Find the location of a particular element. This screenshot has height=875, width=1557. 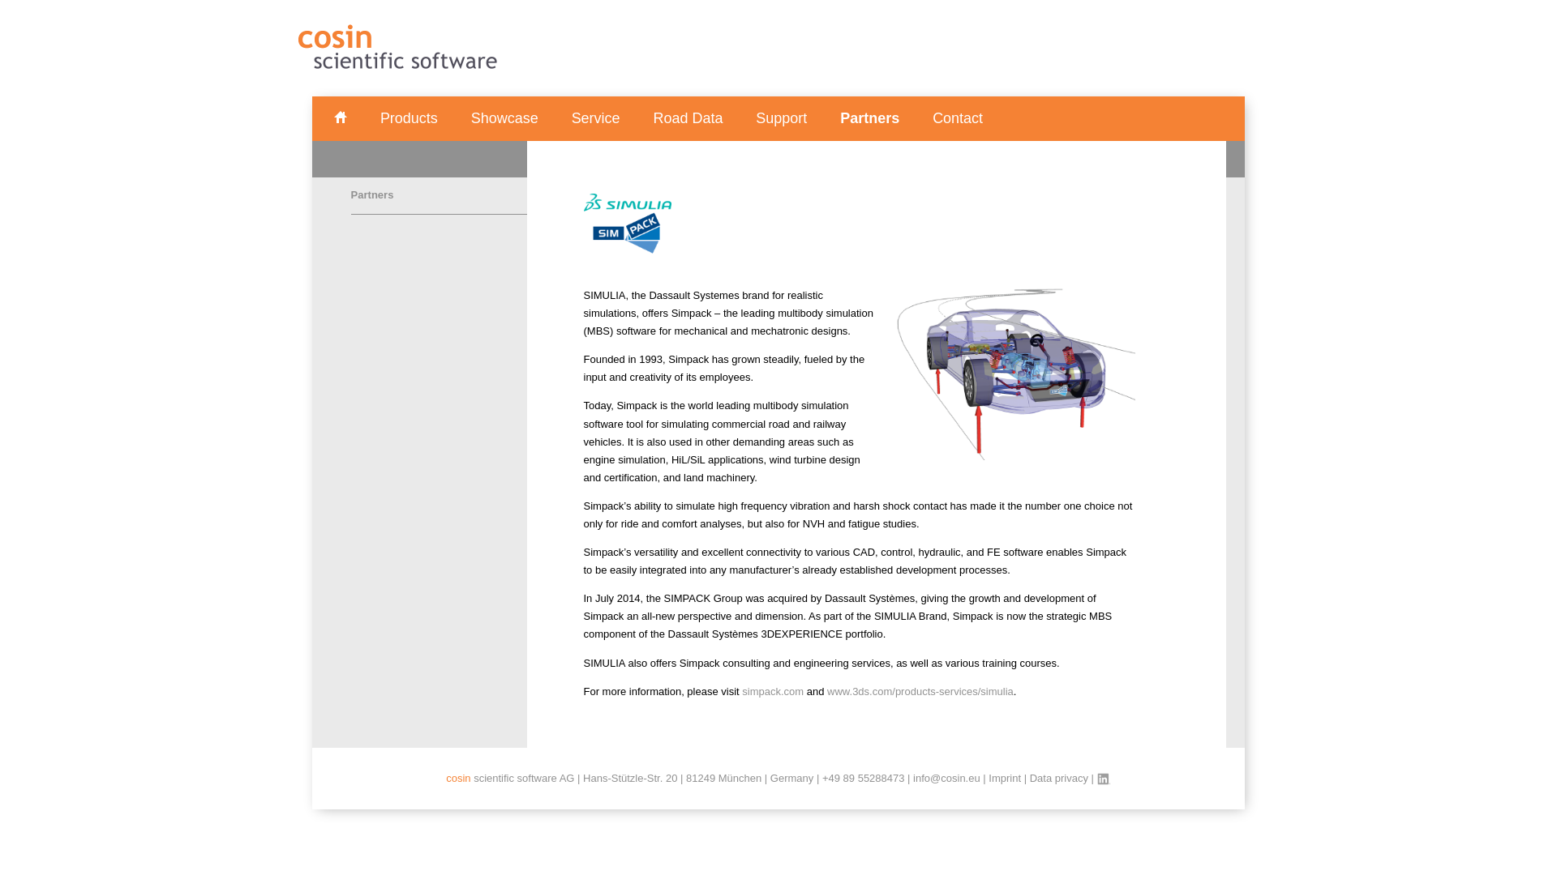

Contact is located at coordinates (957, 118).